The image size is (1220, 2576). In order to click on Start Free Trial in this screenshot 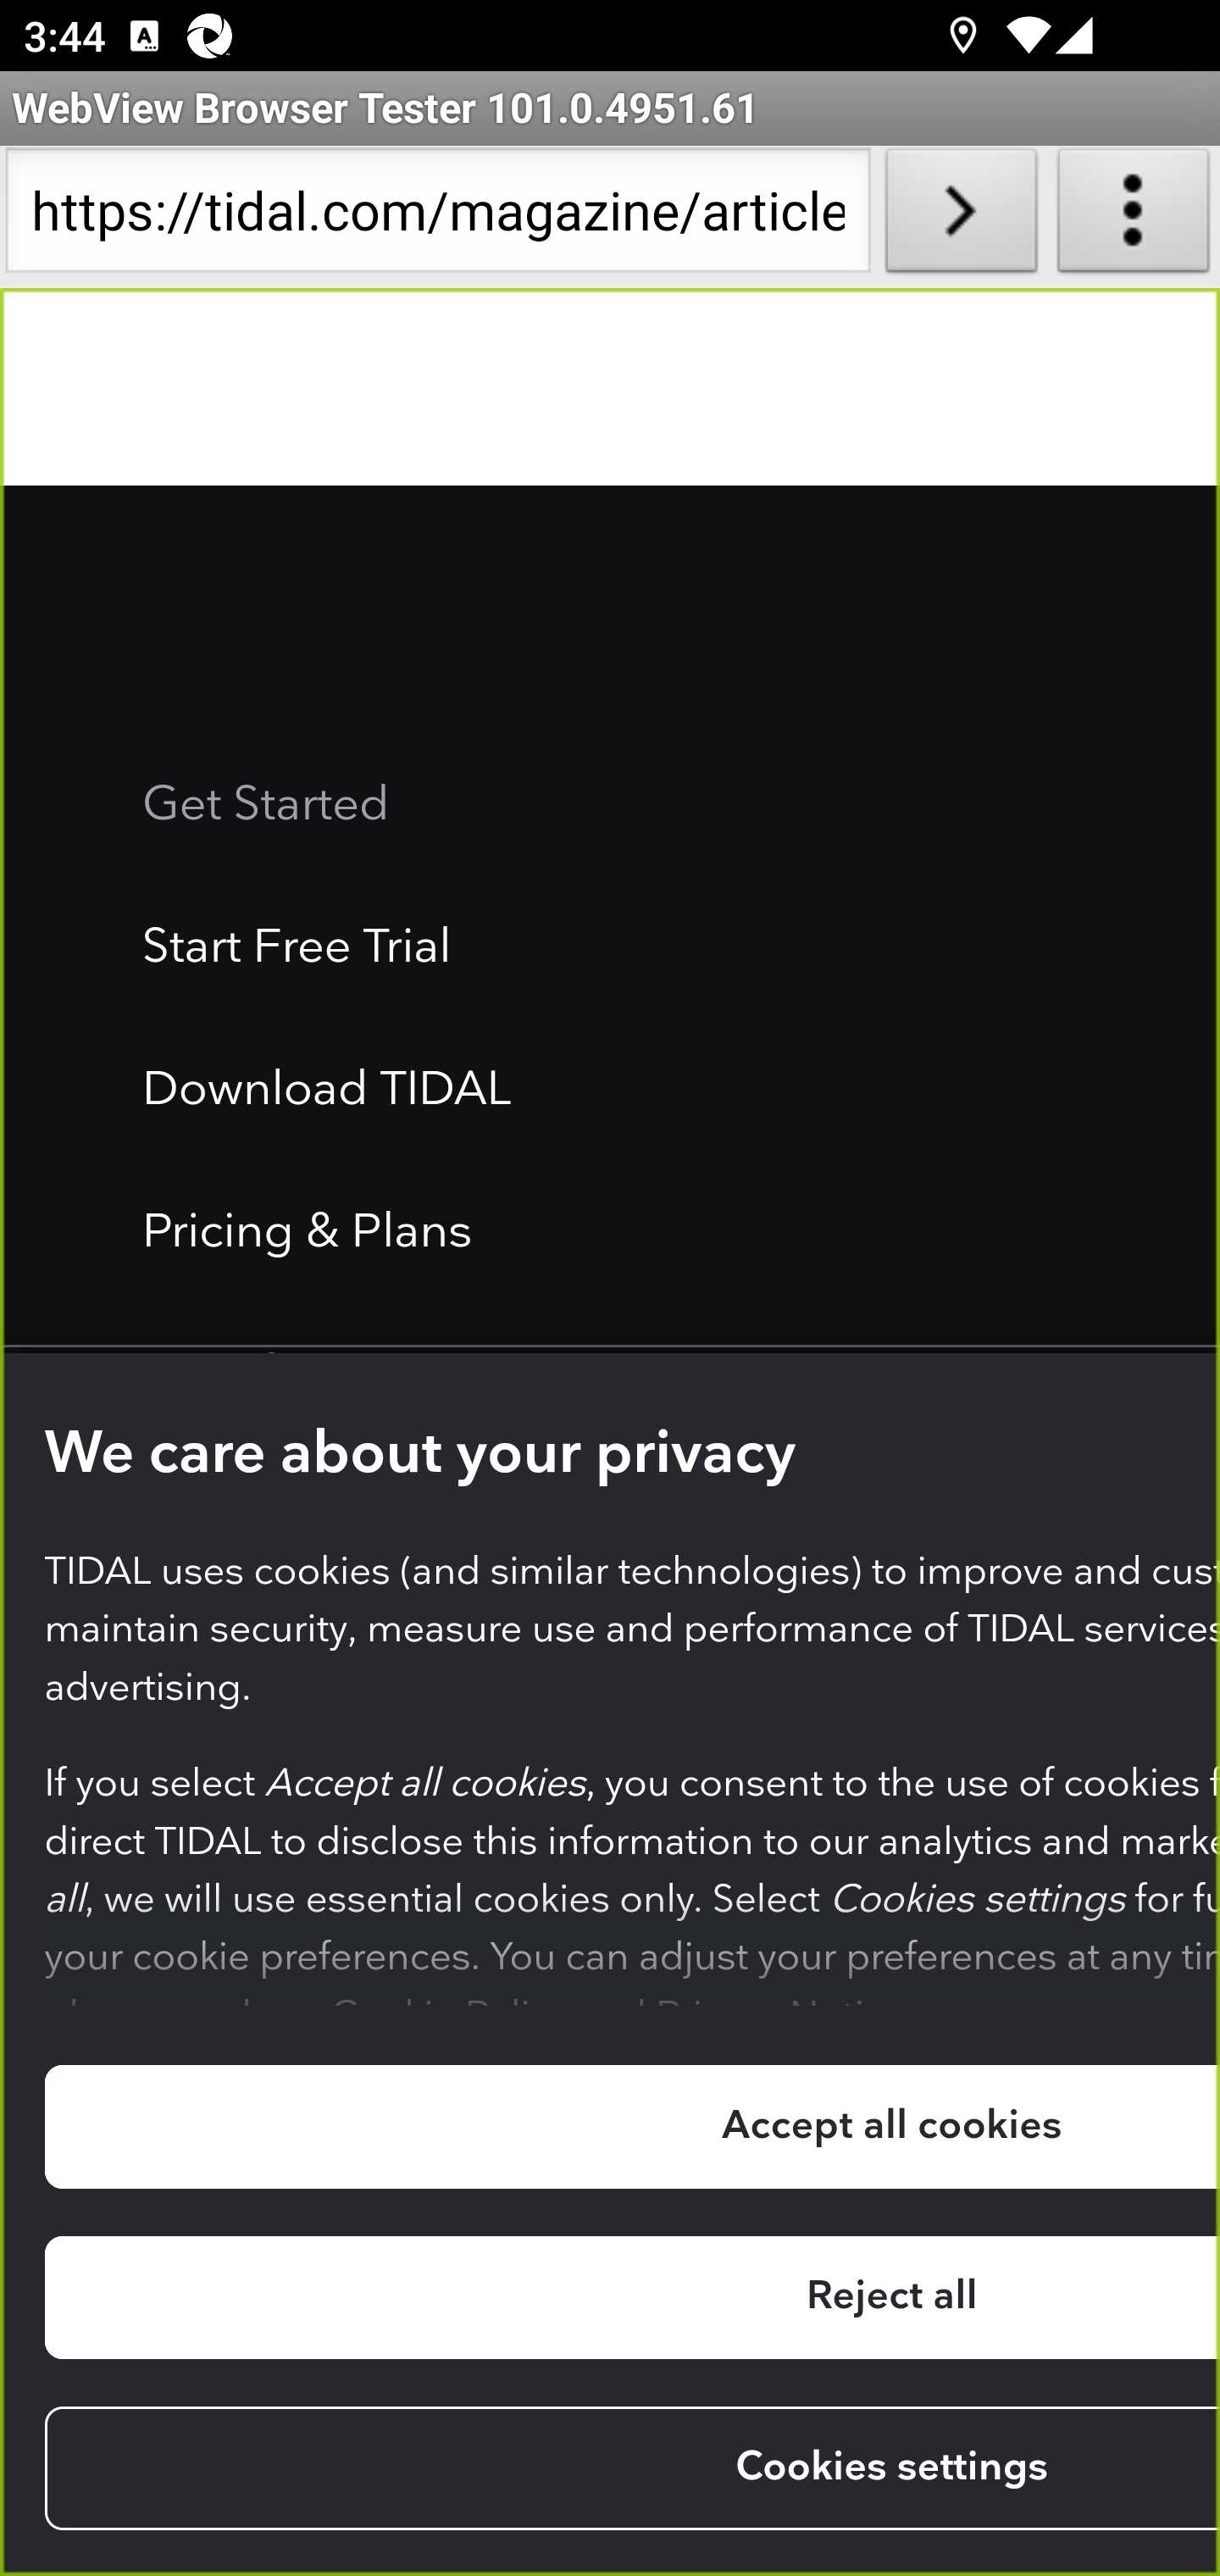, I will do `click(298, 951)`.